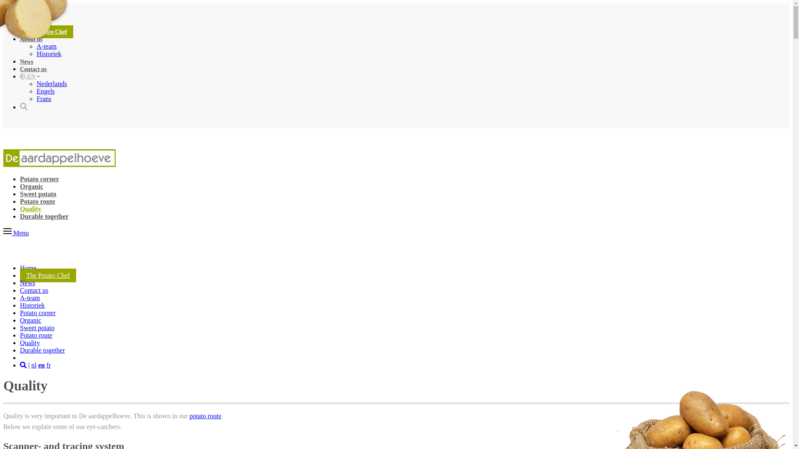  What do you see at coordinates (52, 84) in the screenshot?
I see `Nederlands` at bounding box center [52, 84].